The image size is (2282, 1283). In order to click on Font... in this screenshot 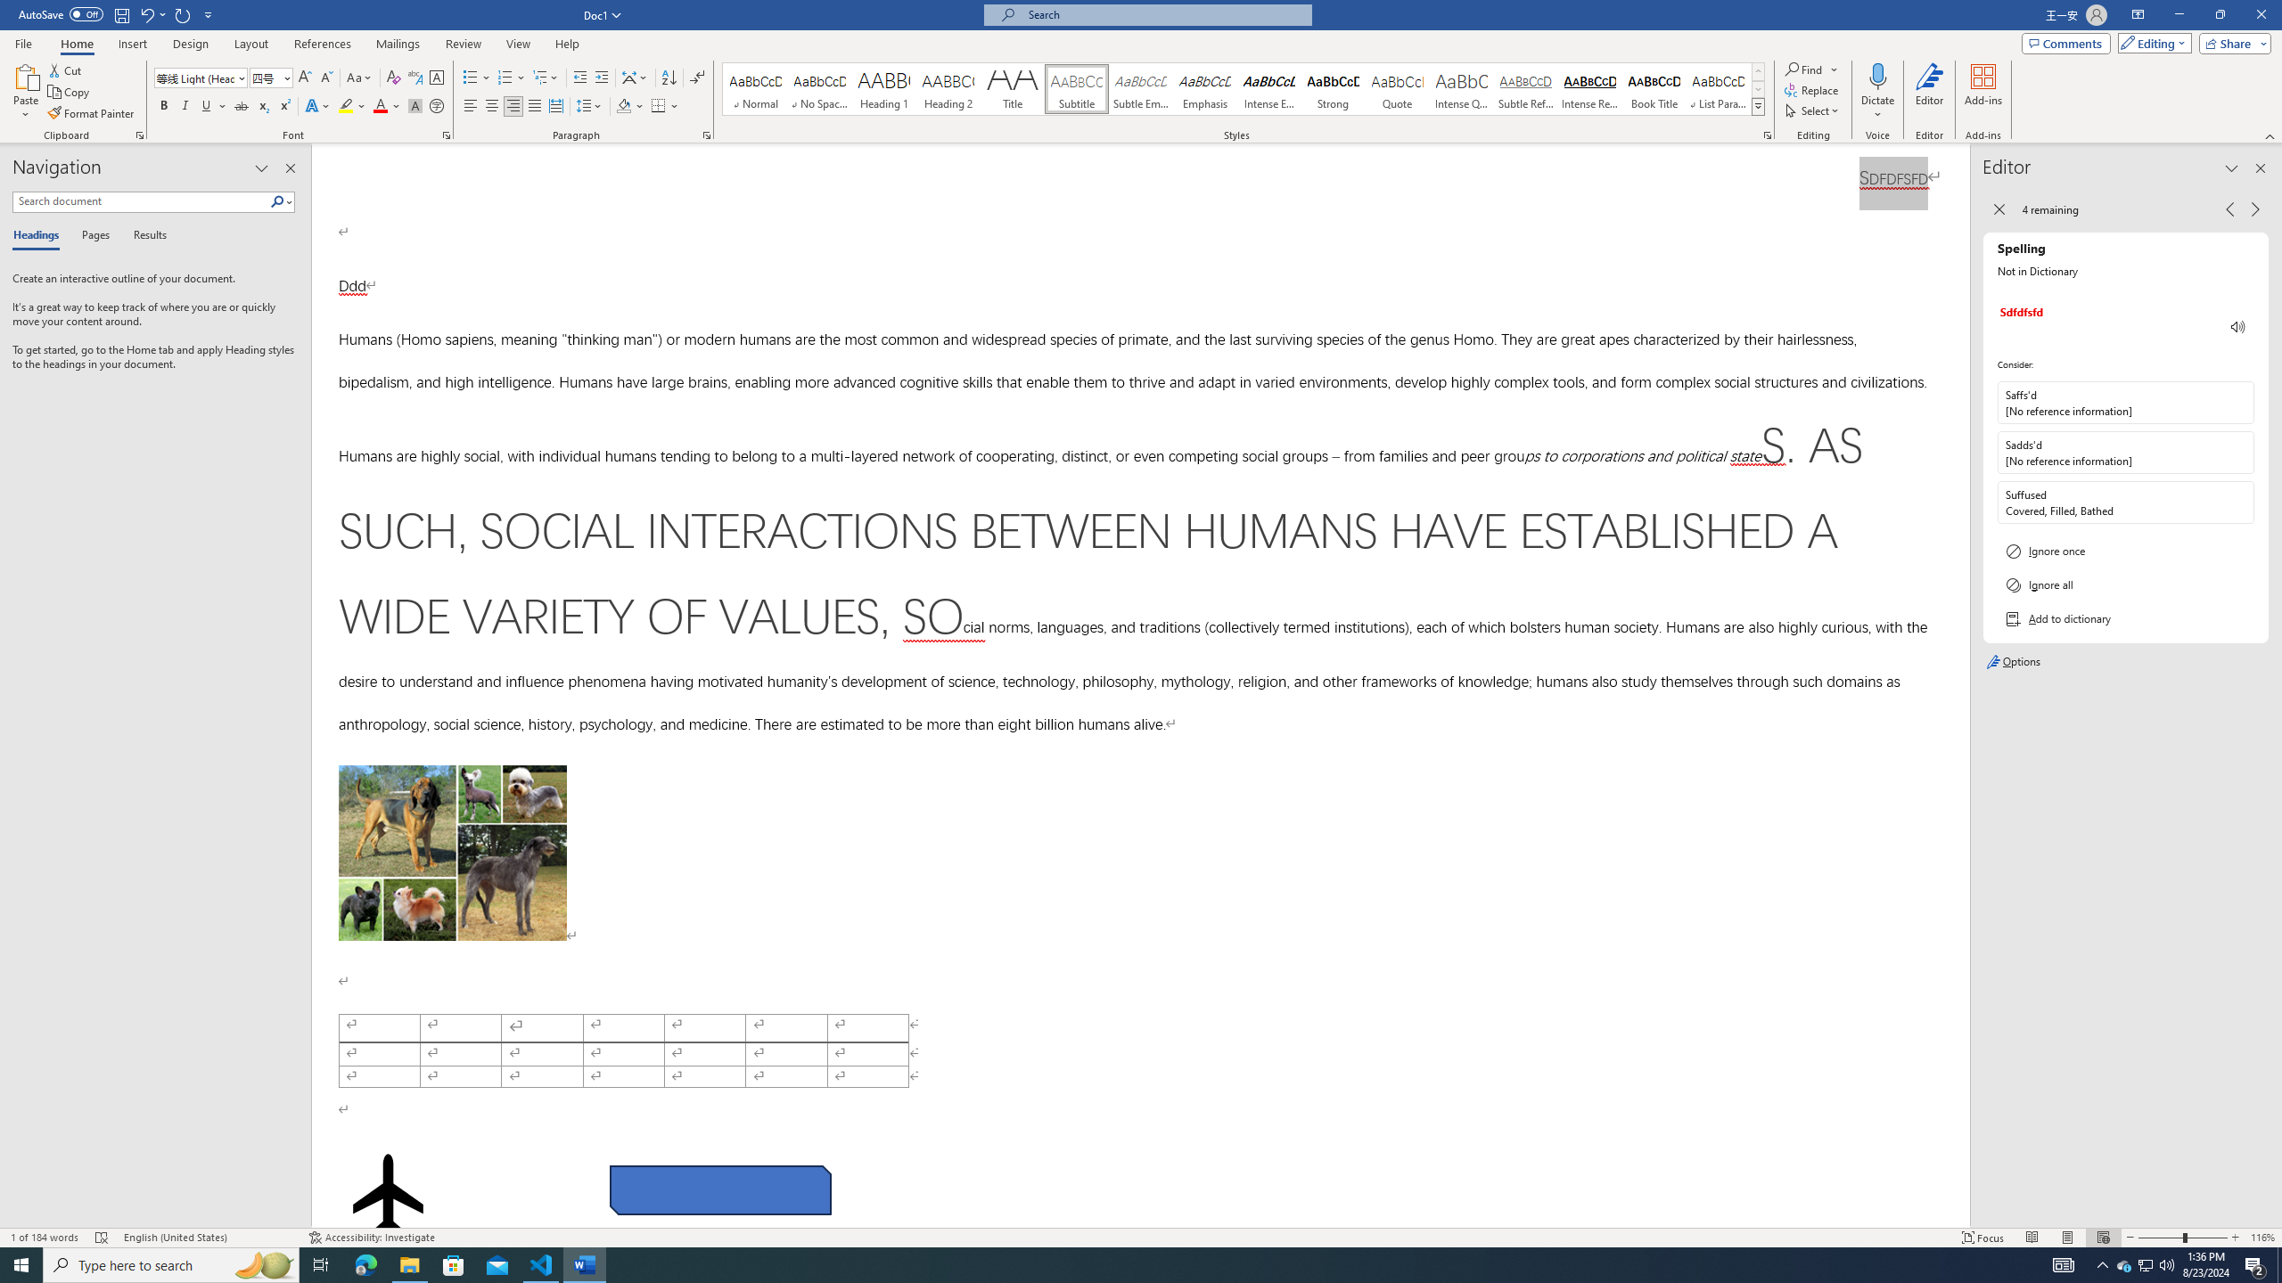, I will do `click(447, 135)`.